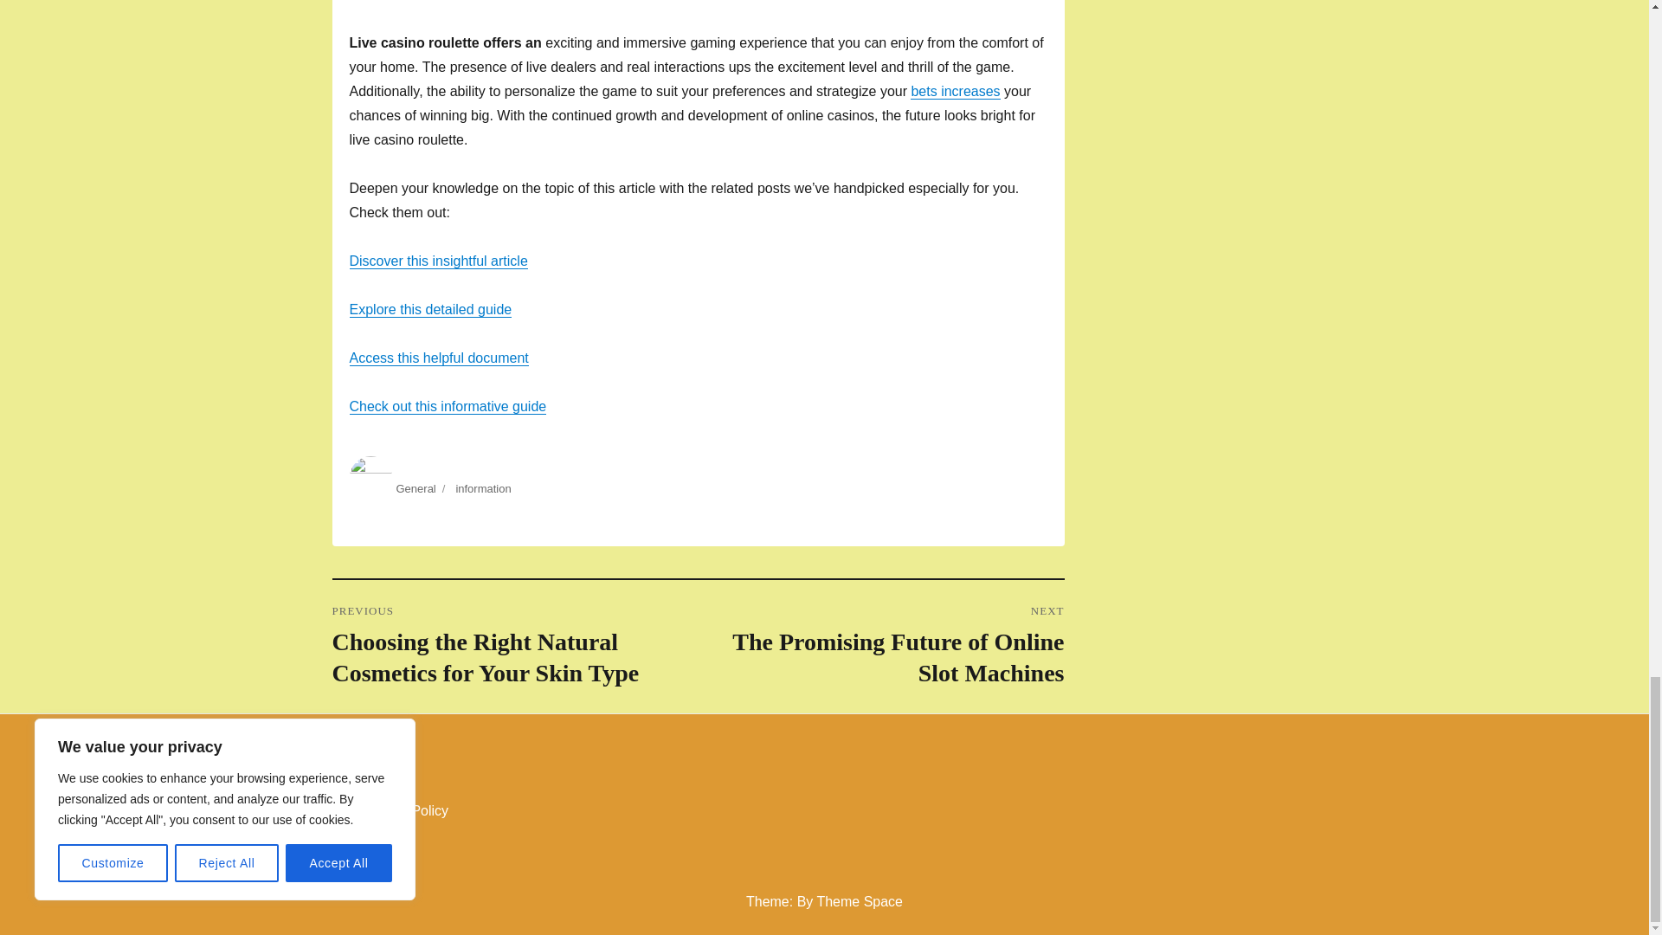 Image resolution: width=1662 pixels, height=935 pixels. Describe the element at coordinates (438, 260) in the screenshot. I see `Discover this insightful article` at that location.